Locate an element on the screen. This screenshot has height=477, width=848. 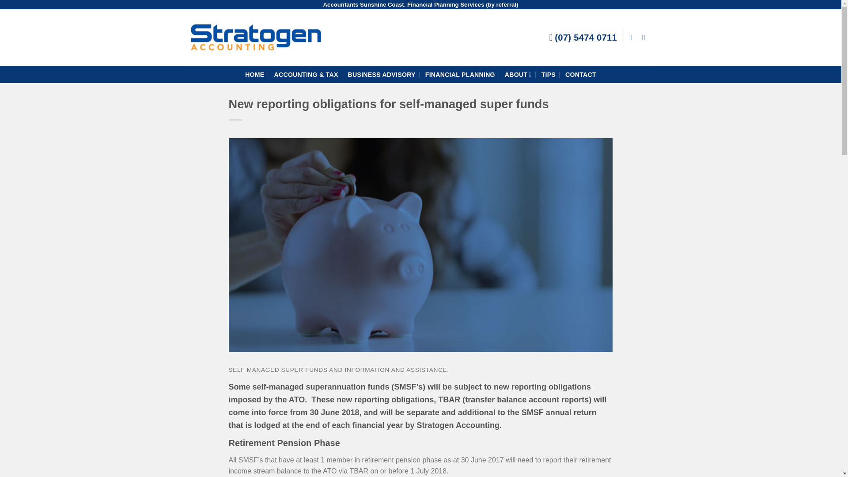
ABOUT is located at coordinates (518, 74).